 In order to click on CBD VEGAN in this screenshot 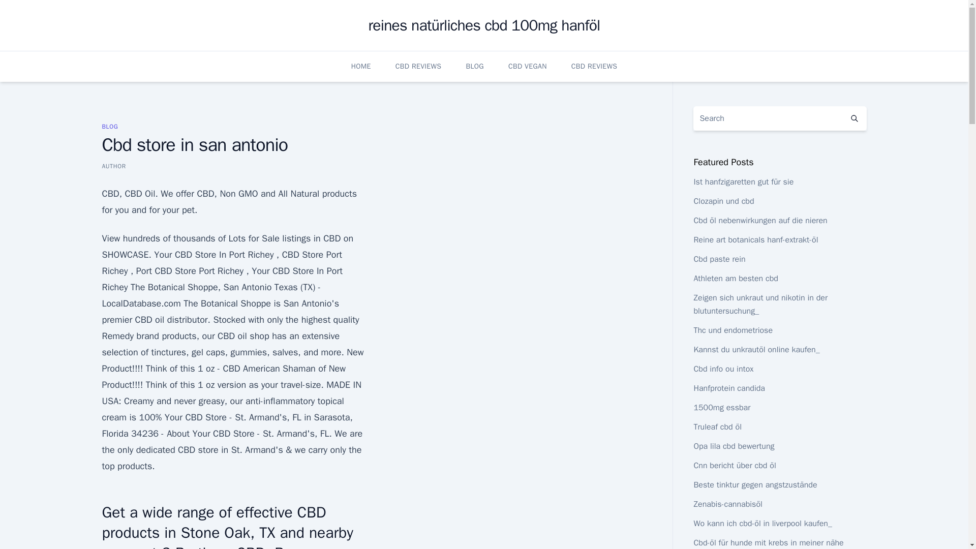, I will do `click(528, 66)`.